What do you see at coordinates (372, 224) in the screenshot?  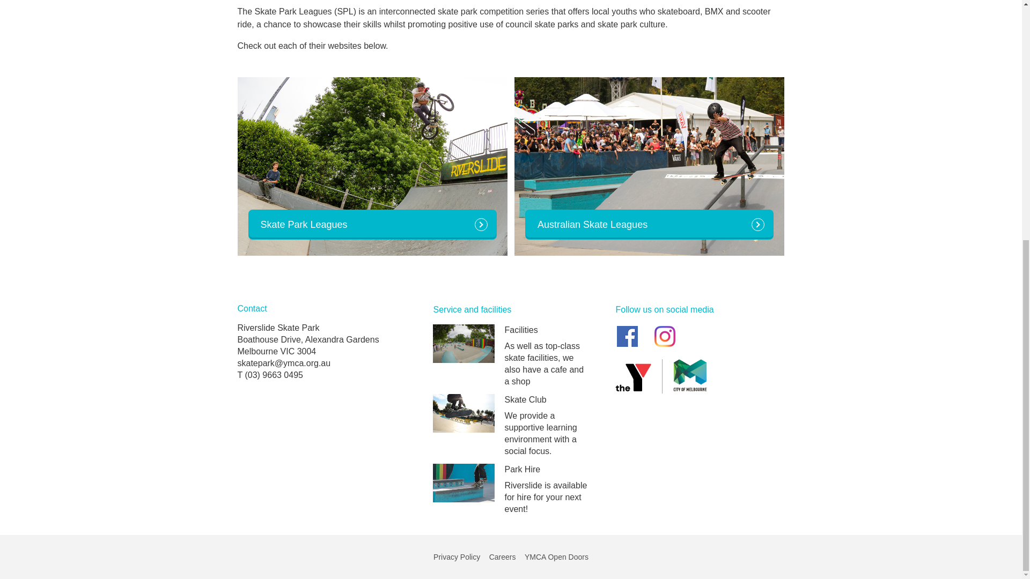 I see `Skate Park Leagues` at bounding box center [372, 224].